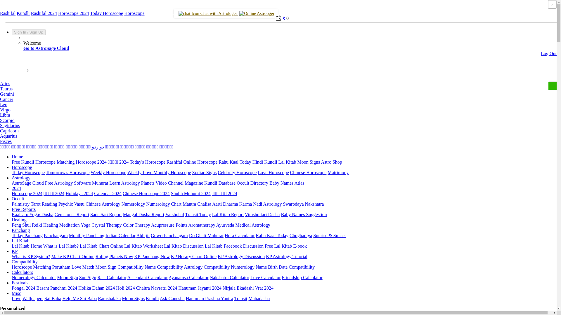 This screenshot has width=561, height=315. Describe the element at coordinates (46, 48) in the screenshot. I see `Go to AstroSage Cloud` at that location.